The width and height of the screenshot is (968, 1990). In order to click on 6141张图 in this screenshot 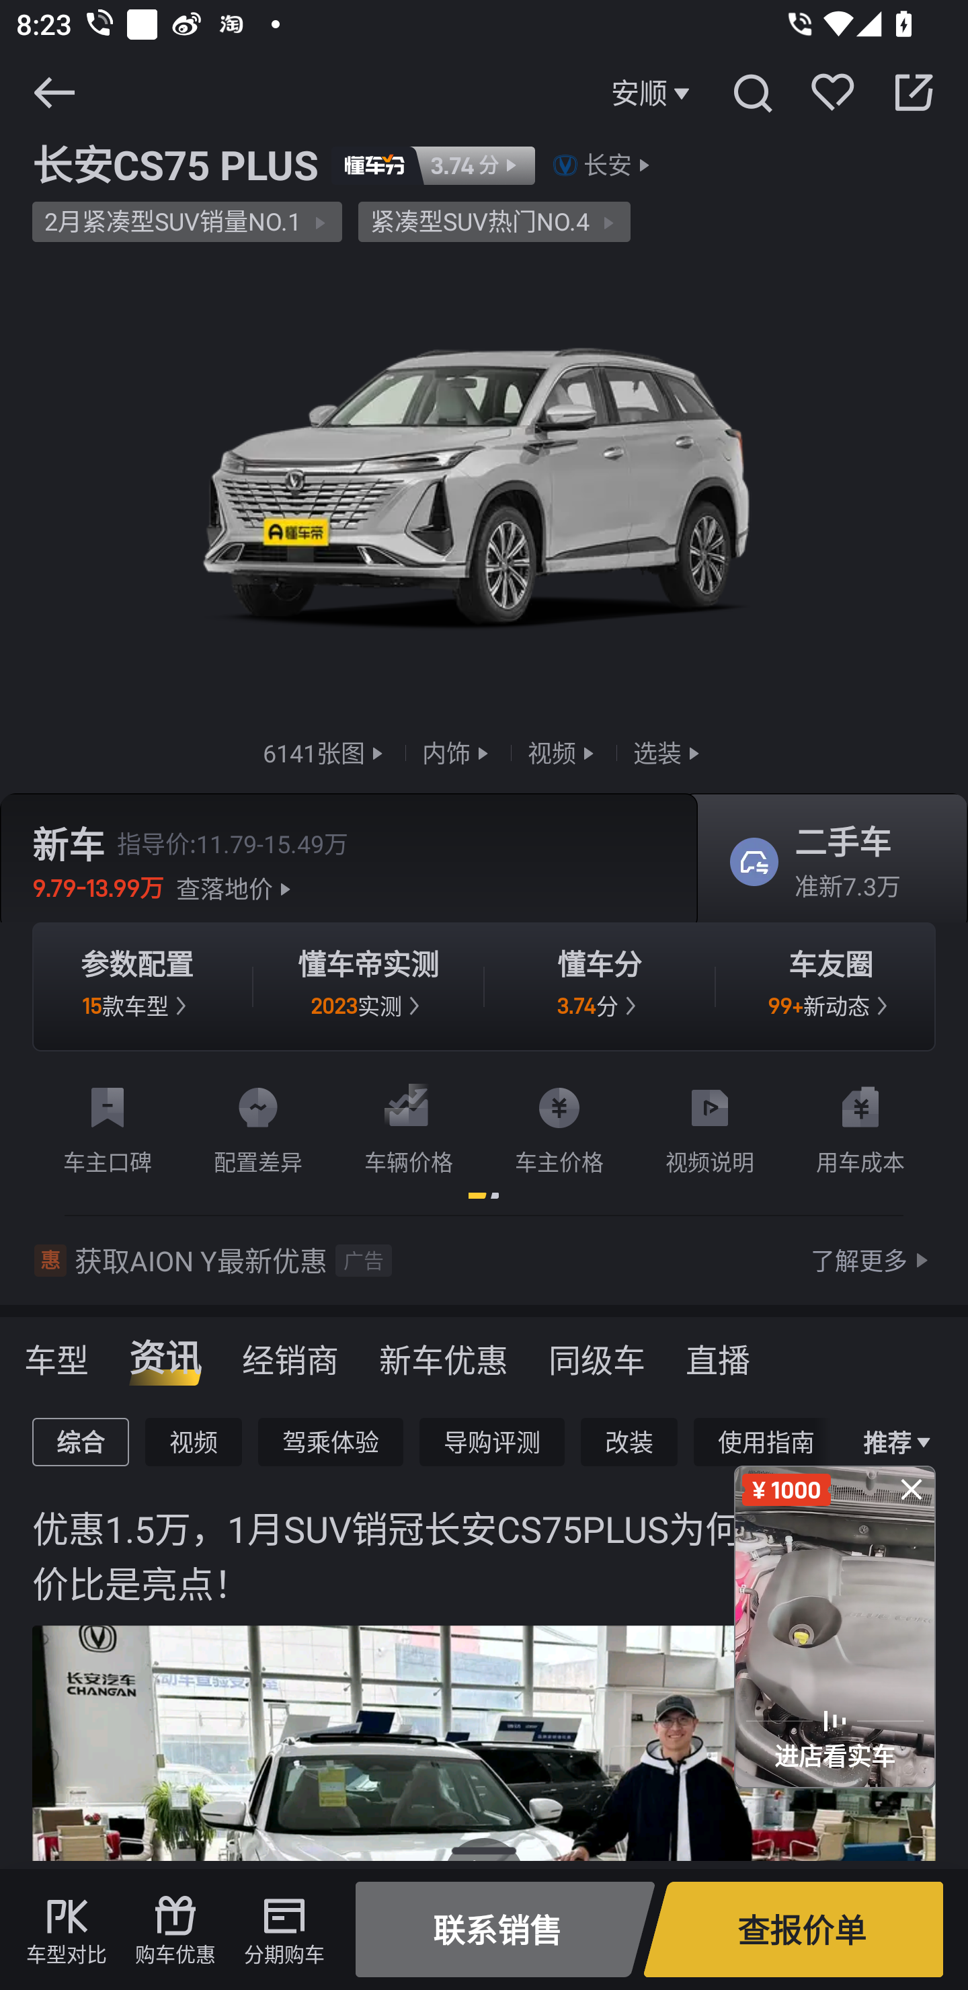, I will do `click(325, 752)`.